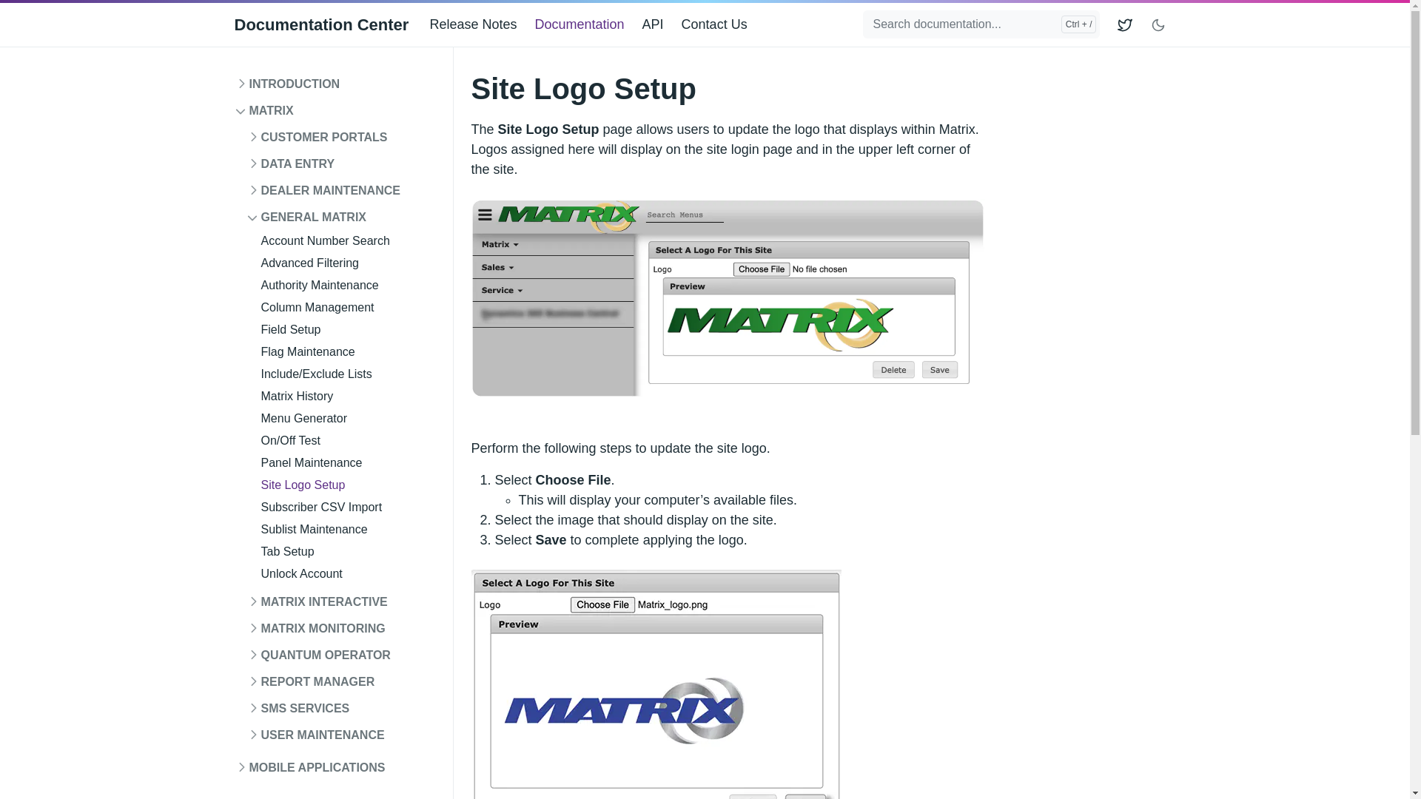  Describe the element at coordinates (321, 24) in the screenshot. I see `Documentation Center` at that location.